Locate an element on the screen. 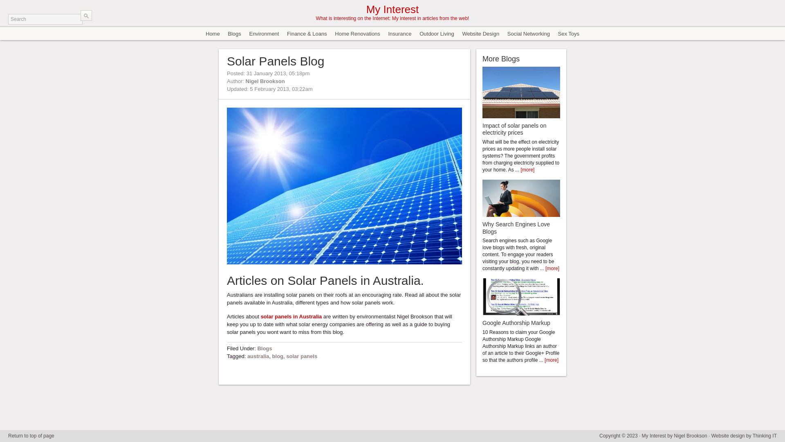 This screenshot has height=442, width=785. Sex Toys is located at coordinates (568, 34).